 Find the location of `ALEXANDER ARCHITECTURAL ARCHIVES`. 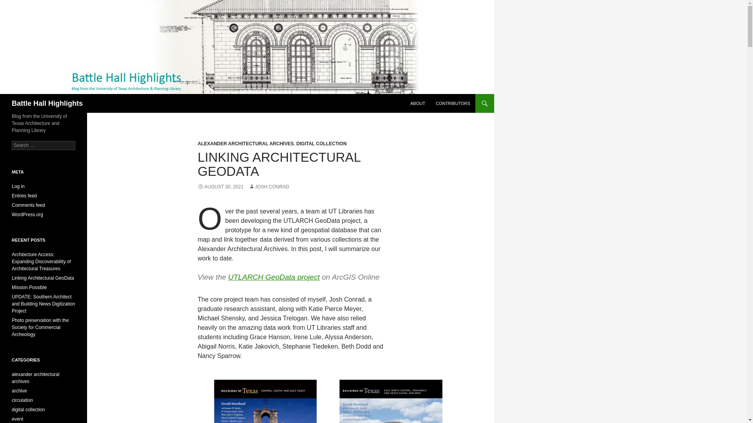

ALEXANDER ARCHITECTURAL ARCHIVES is located at coordinates (246, 143).